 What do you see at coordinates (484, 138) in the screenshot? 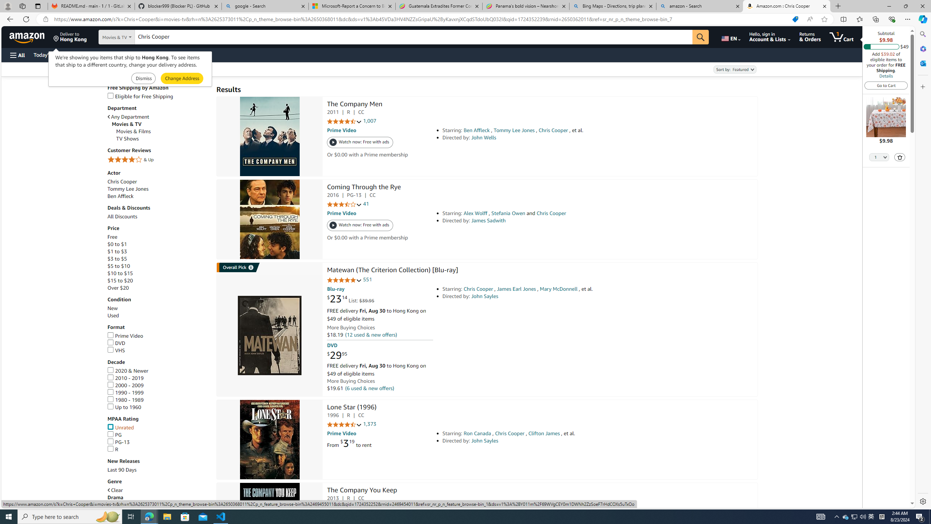
I see `John Wells` at bounding box center [484, 138].